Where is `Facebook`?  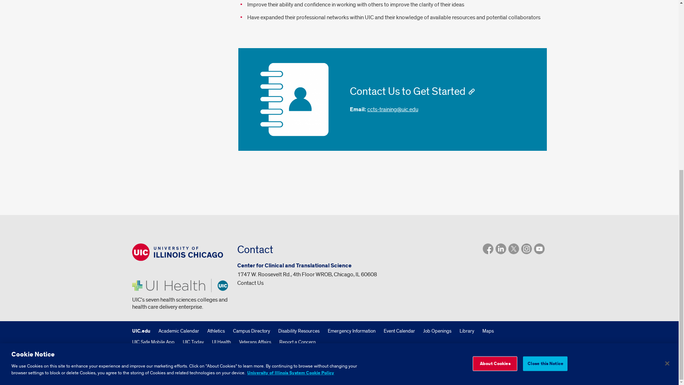
Facebook is located at coordinates (487, 248).